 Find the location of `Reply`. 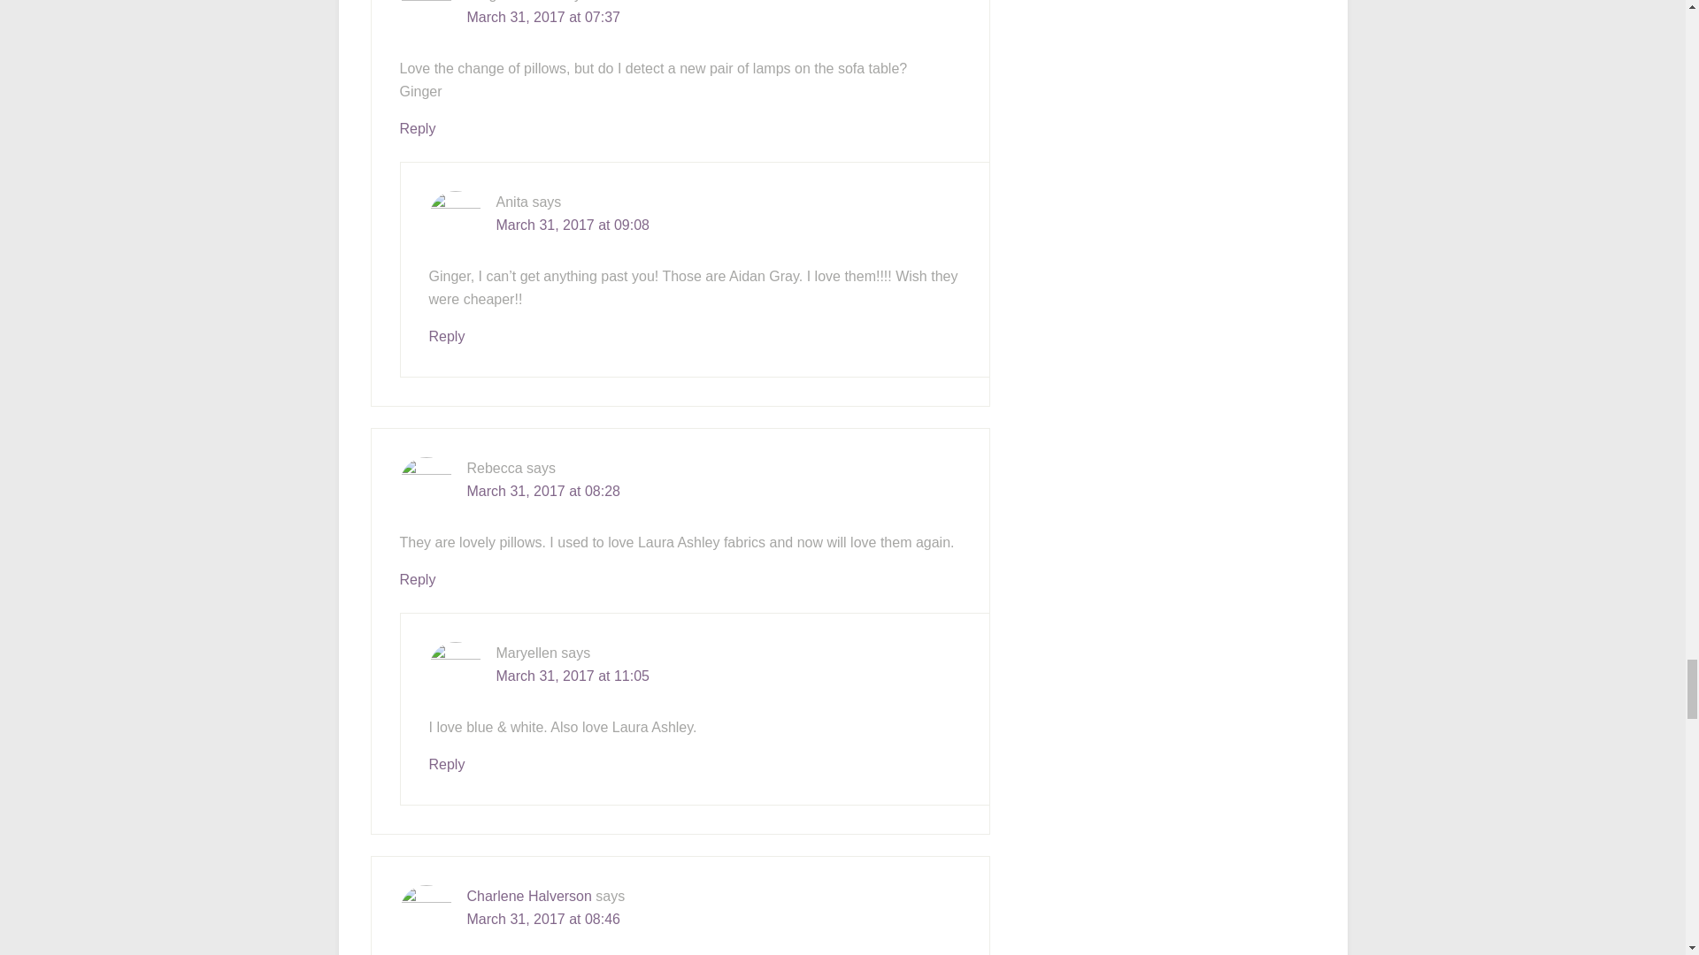

Reply is located at coordinates (418, 129).